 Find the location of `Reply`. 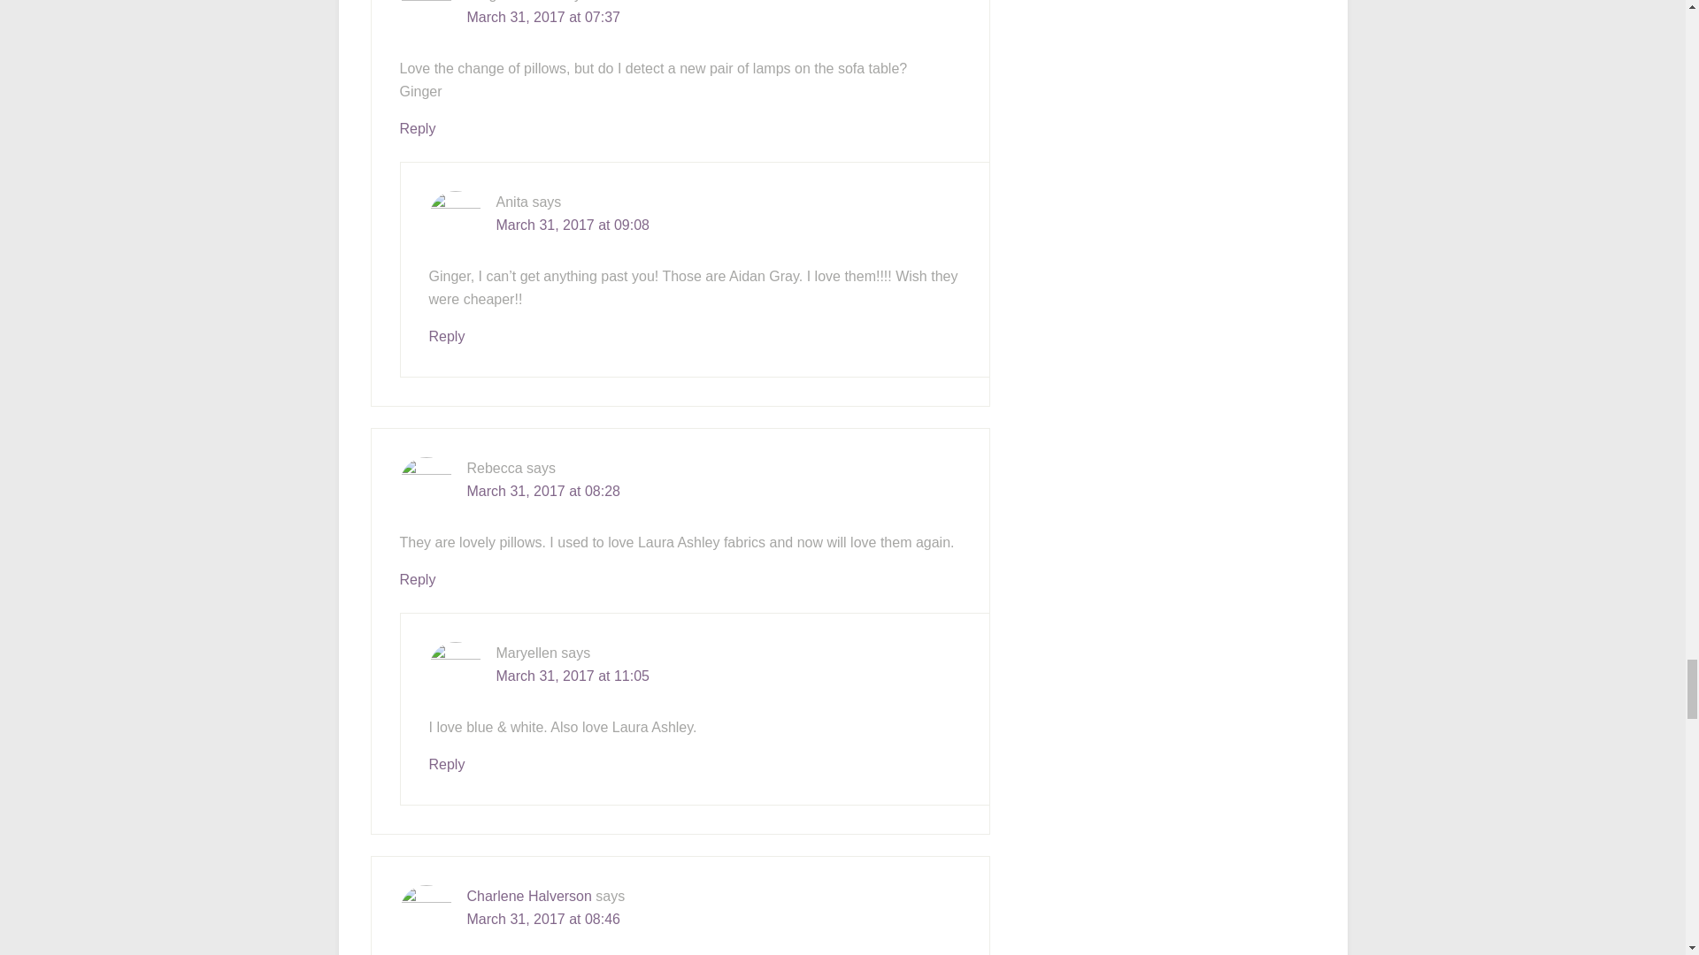

Reply is located at coordinates (418, 129).